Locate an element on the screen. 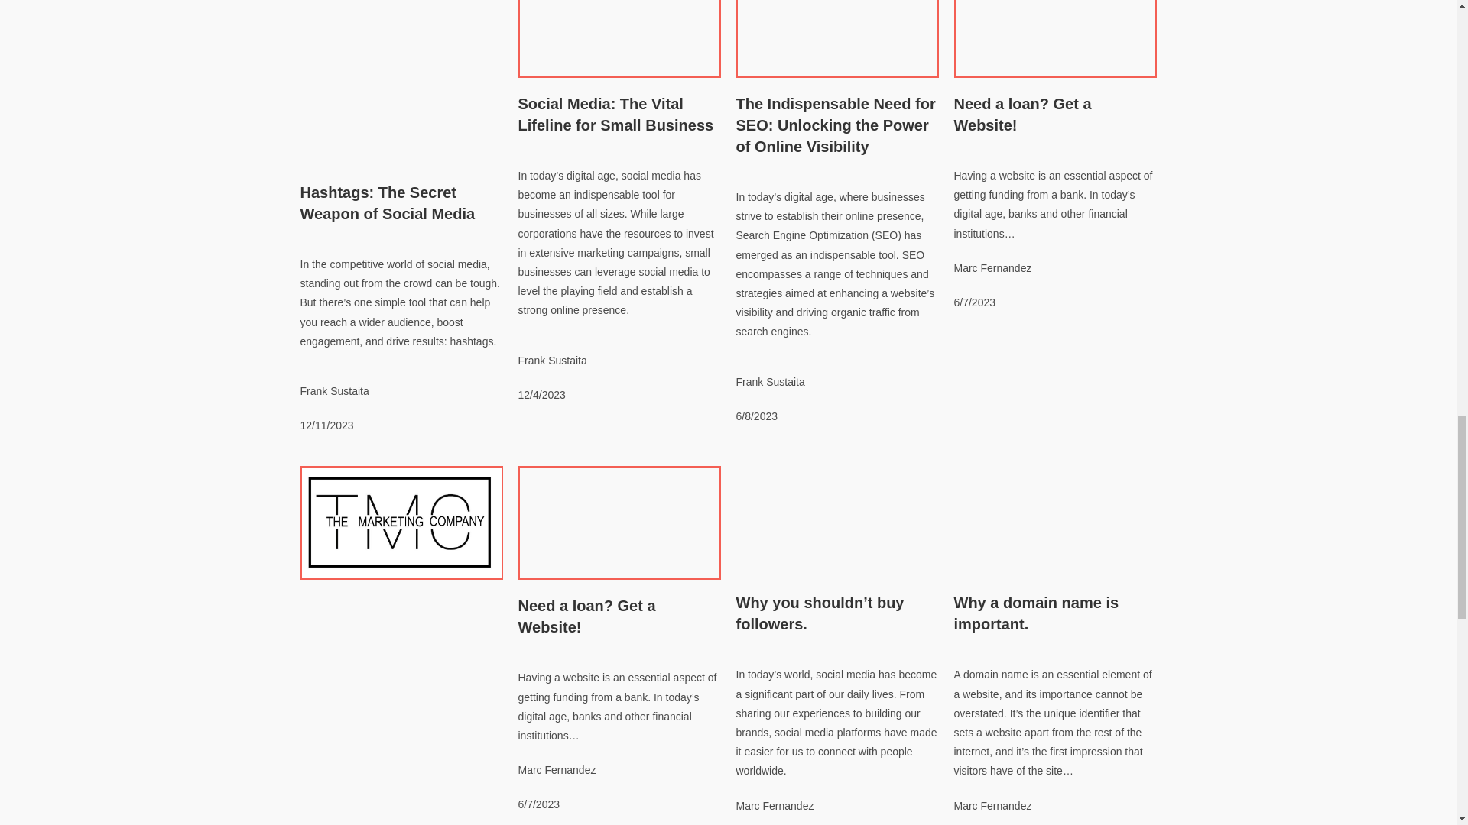 The image size is (1468, 825). Need a loan? Get a Website! is located at coordinates (587, 616).